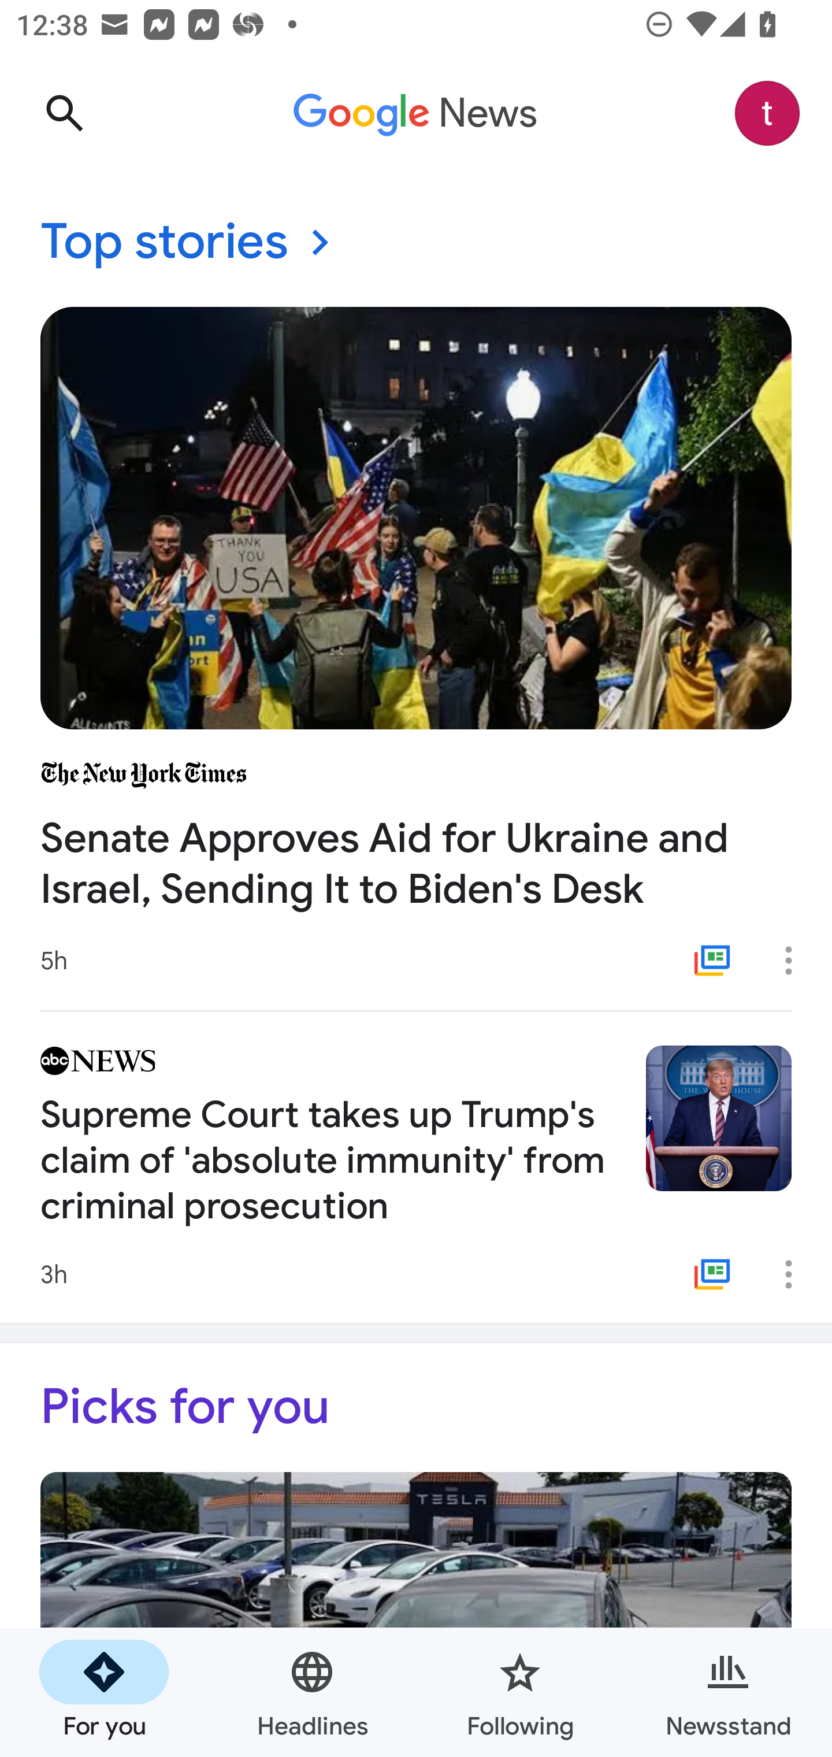  What do you see at coordinates (728, 1692) in the screenshot?
I see `Newsstand` at bounding box center [728, 1692].